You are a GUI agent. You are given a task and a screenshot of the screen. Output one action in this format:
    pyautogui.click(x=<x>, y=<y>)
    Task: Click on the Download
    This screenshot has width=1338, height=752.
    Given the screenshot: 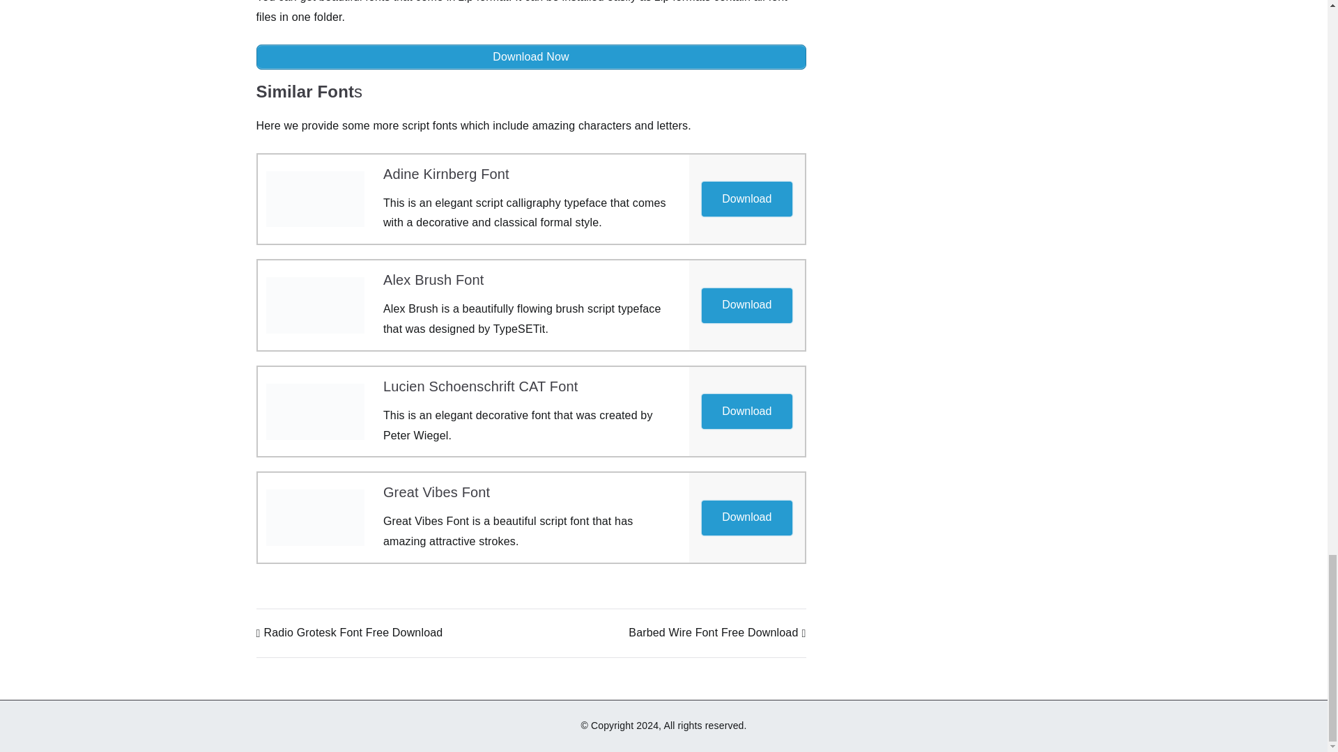 What is the action you would take?
    pyautogui.click(x=746, y=518)
    